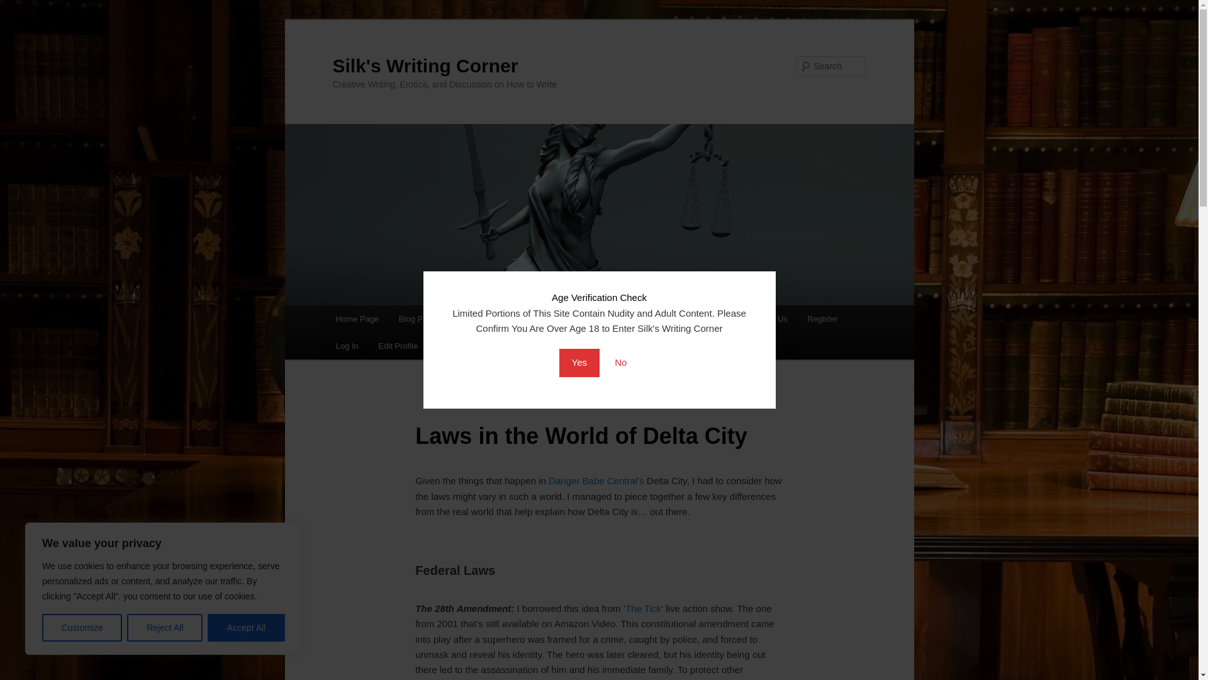 The height and width of the screenshot is (680, 1208). What do you see at coordinates (822, 319) in the screenshot?
I see `Register` at bounding box center [822, 319].